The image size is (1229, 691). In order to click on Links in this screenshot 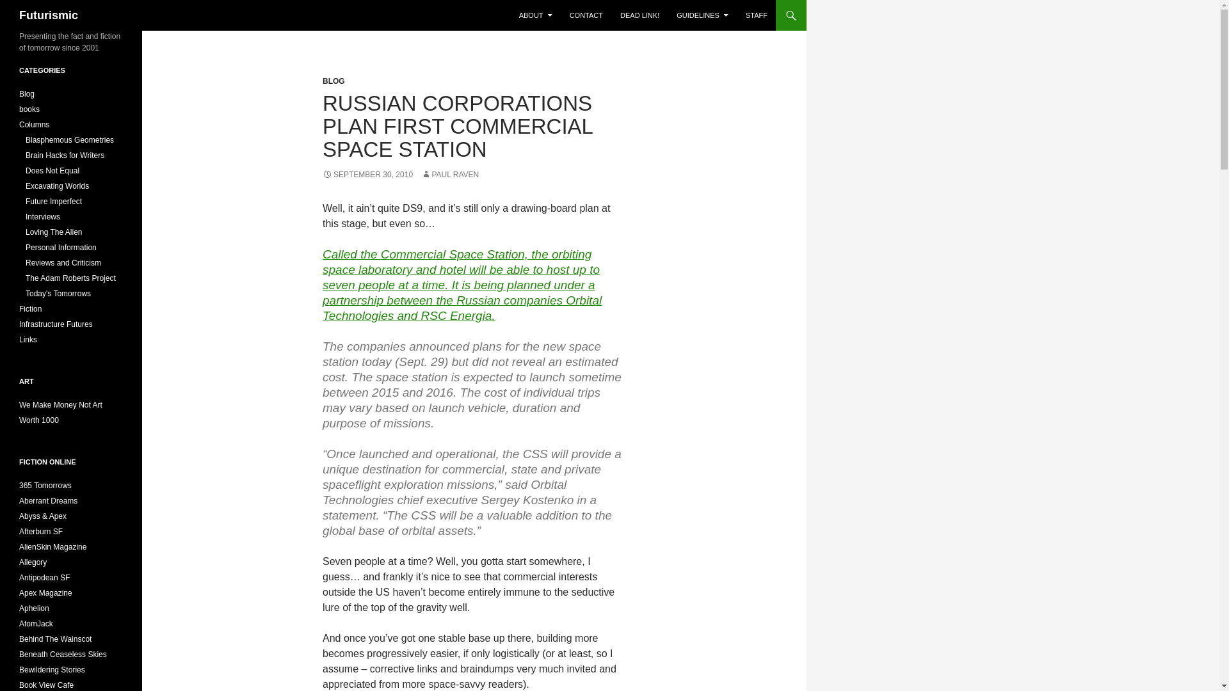, I will do `click(28, 339)`.